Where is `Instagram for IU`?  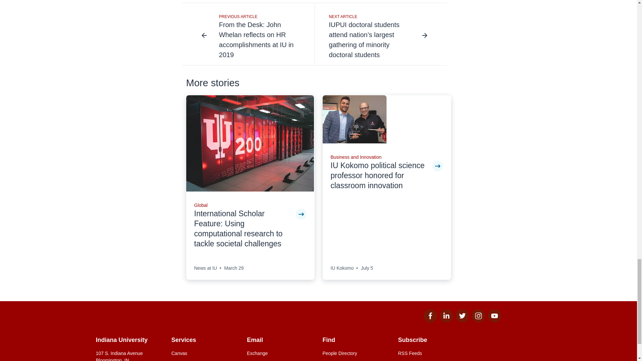 Instagram for IU is located at coordinates (478, 321).